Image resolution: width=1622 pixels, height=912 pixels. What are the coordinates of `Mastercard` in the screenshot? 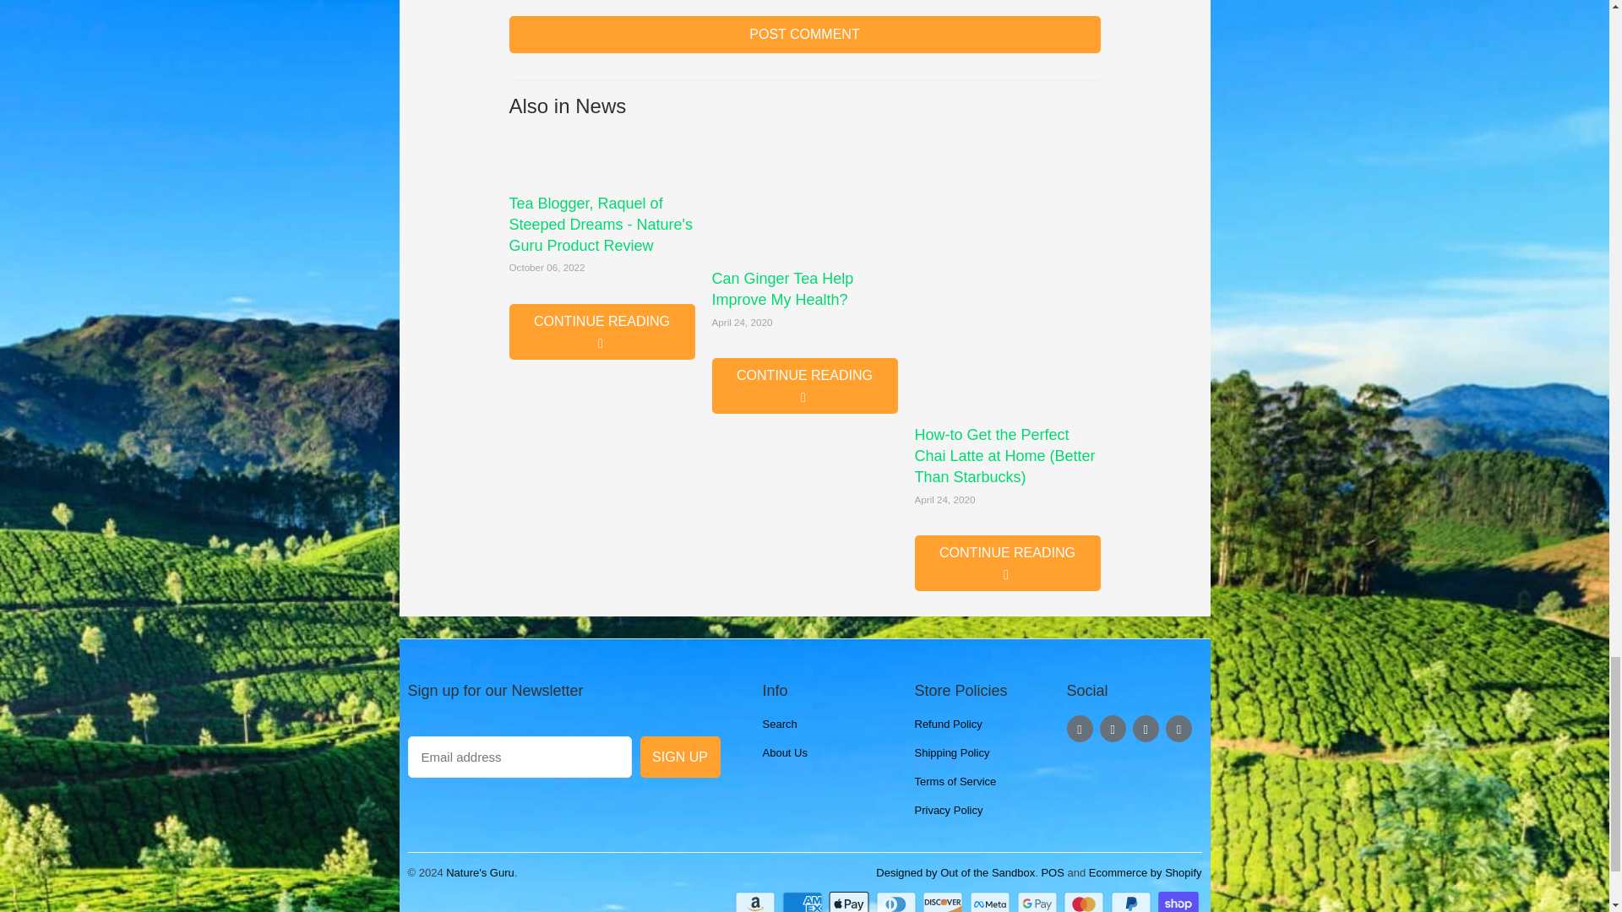 It's located at (1086, 902).